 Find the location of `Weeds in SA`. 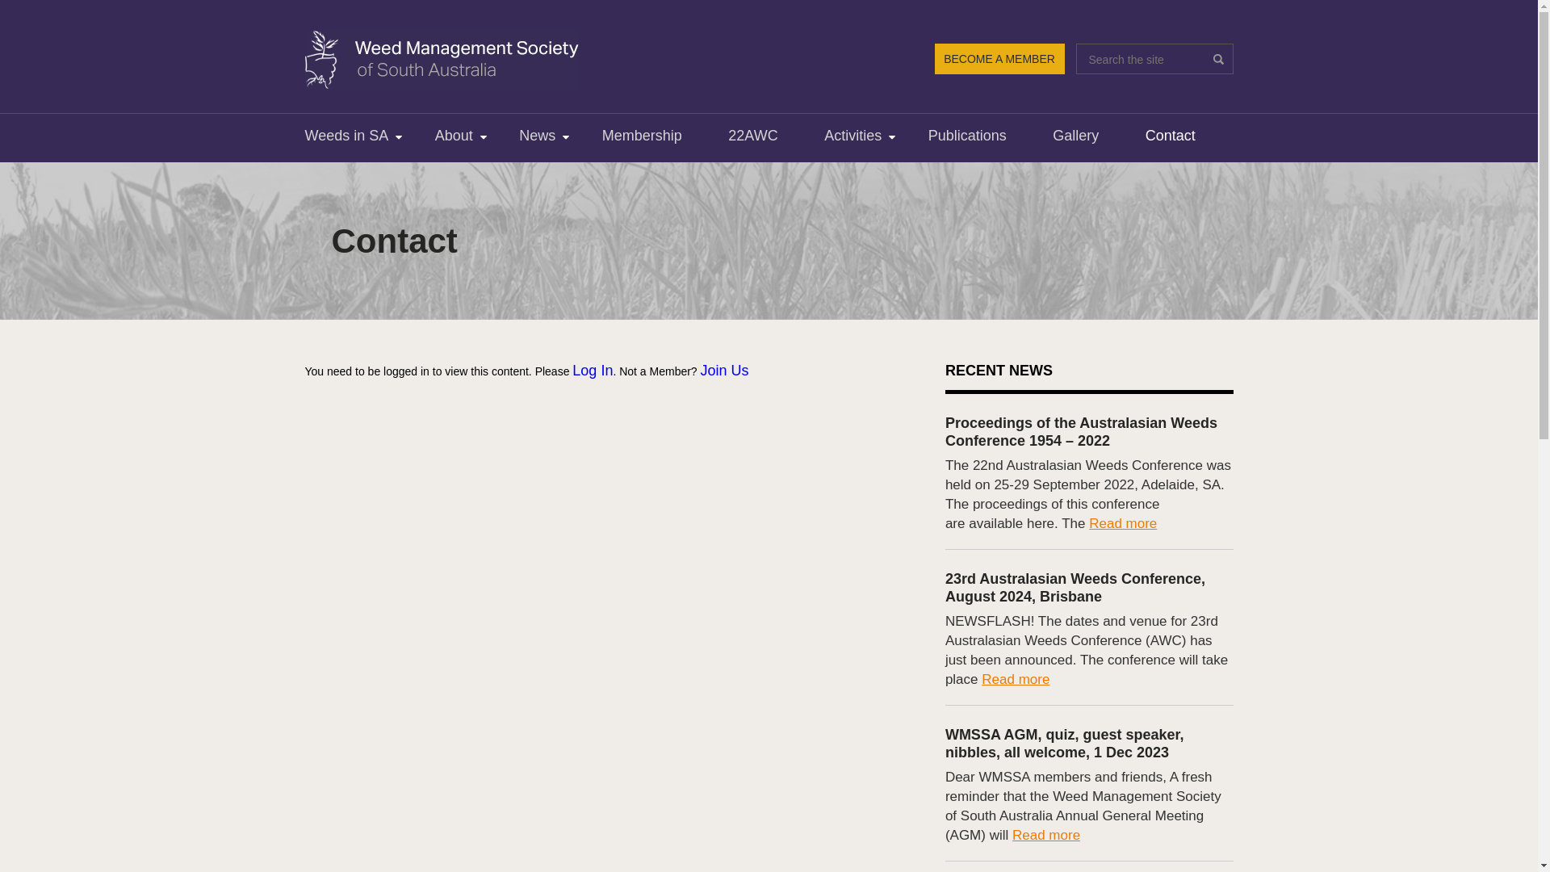

Weeds in SA is located at coordinates (347, 136).